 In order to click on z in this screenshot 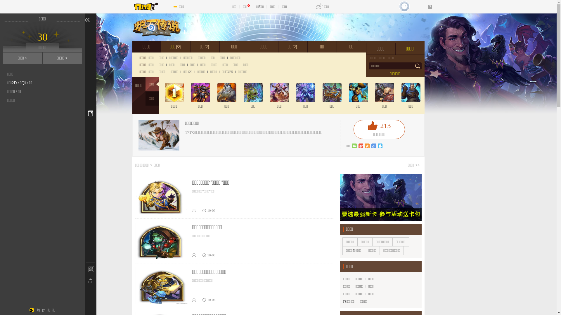, I will do `click(367, 146)`.